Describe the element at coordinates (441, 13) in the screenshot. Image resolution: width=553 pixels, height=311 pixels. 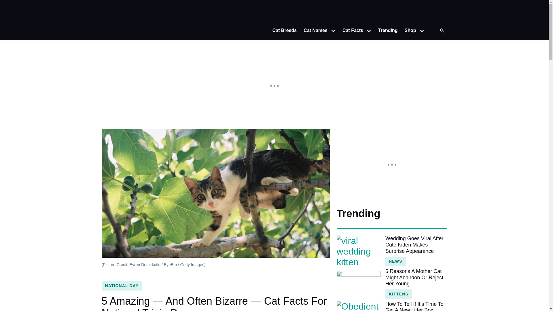
I see `Pinterest` at that location.